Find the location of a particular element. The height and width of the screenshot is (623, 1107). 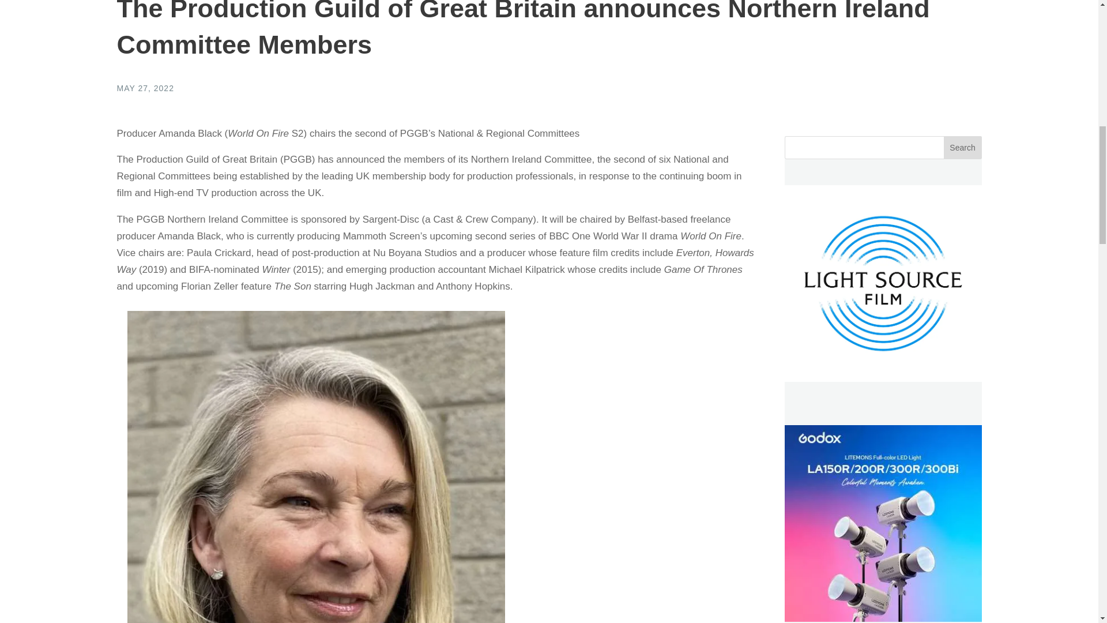

Search is located at coordinates (963, 148).